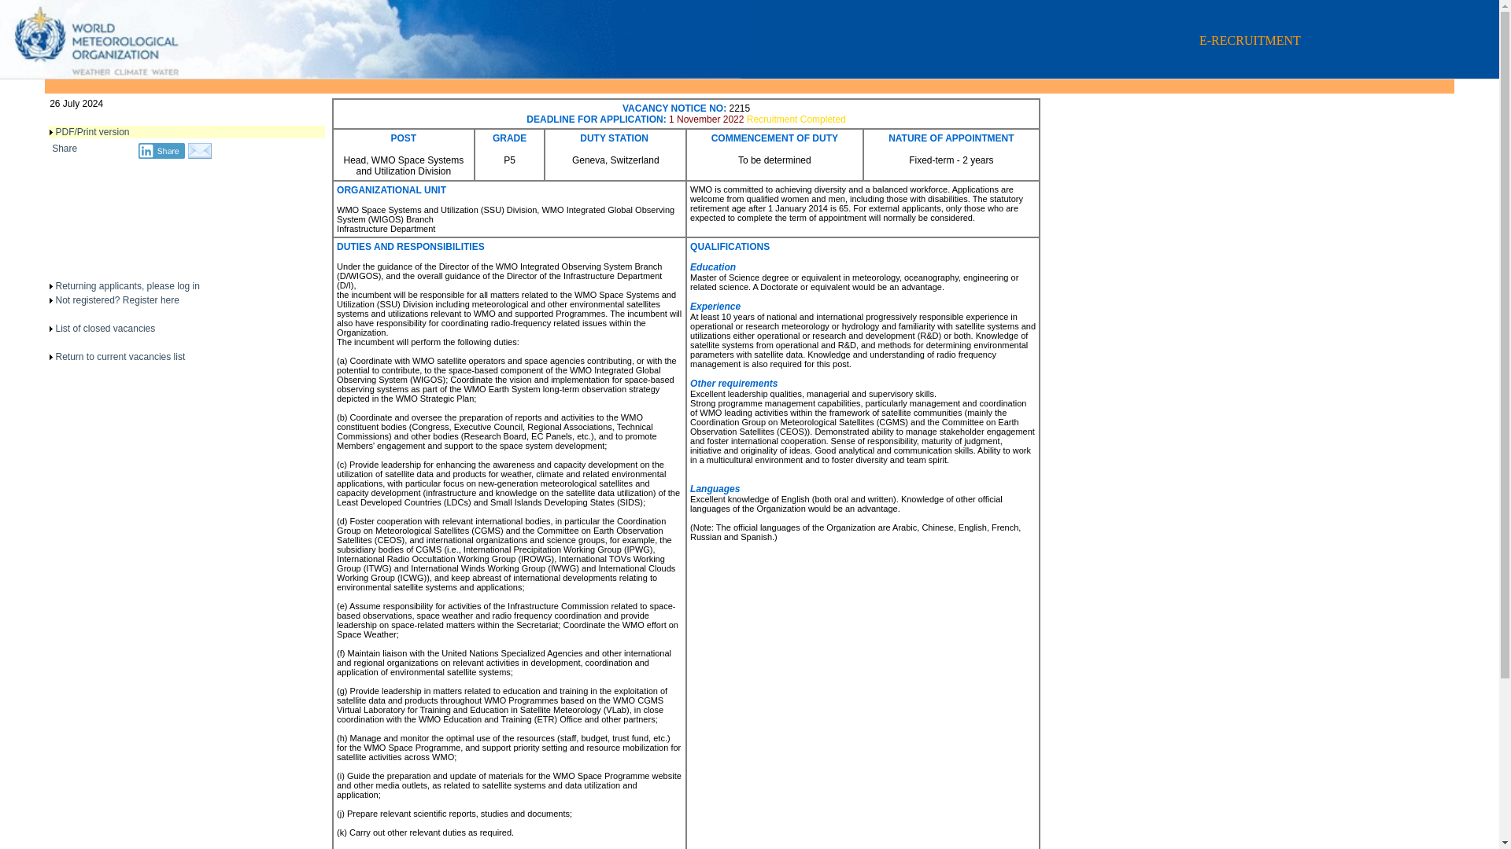 The height and width of the screenshot is (849, 1511). What do you see at coordinates (116, 300) in the screenshot?
I see `Not registered? Register here` at bounding box center [116, 300].